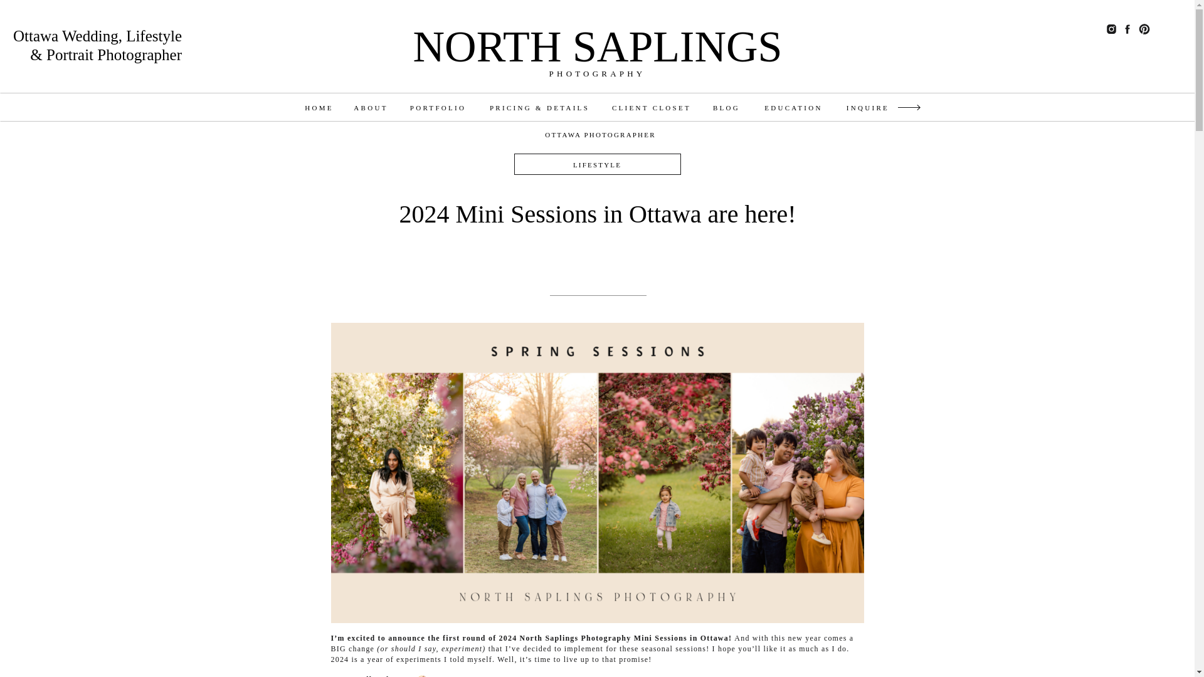 The width and height of the screenshot is (1204, 677). Describe the element at coordinates (727, 111) in the screenshot. I see `BLOG` at that location.